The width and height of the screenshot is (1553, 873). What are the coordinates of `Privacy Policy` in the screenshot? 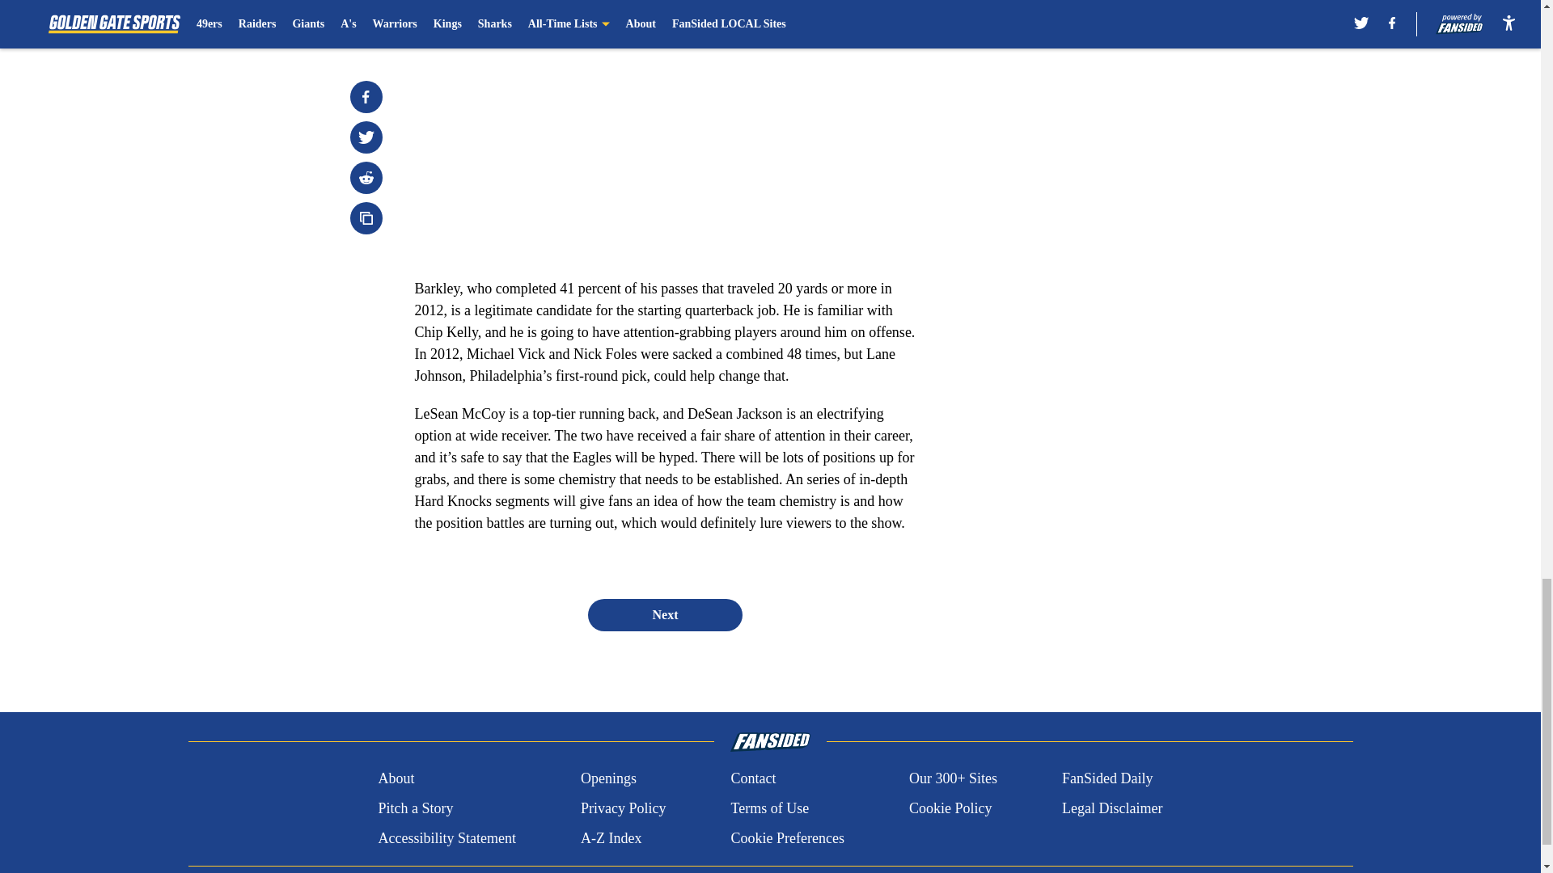 It's located at (623, 808).